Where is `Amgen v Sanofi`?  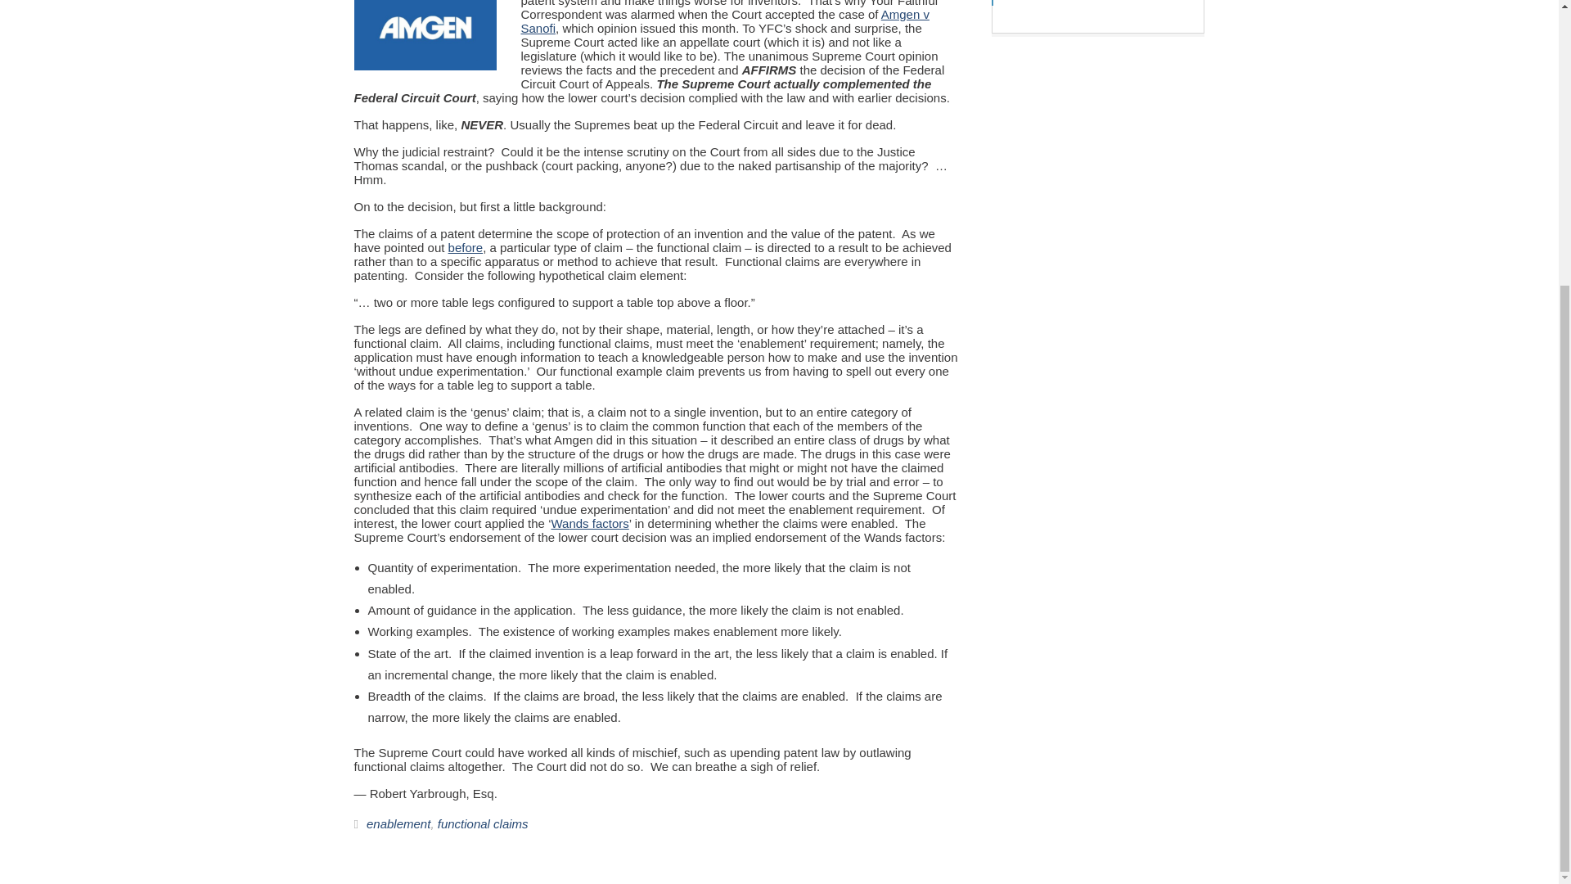
Amgen v Sanofi is located at coordinates (723, 21).